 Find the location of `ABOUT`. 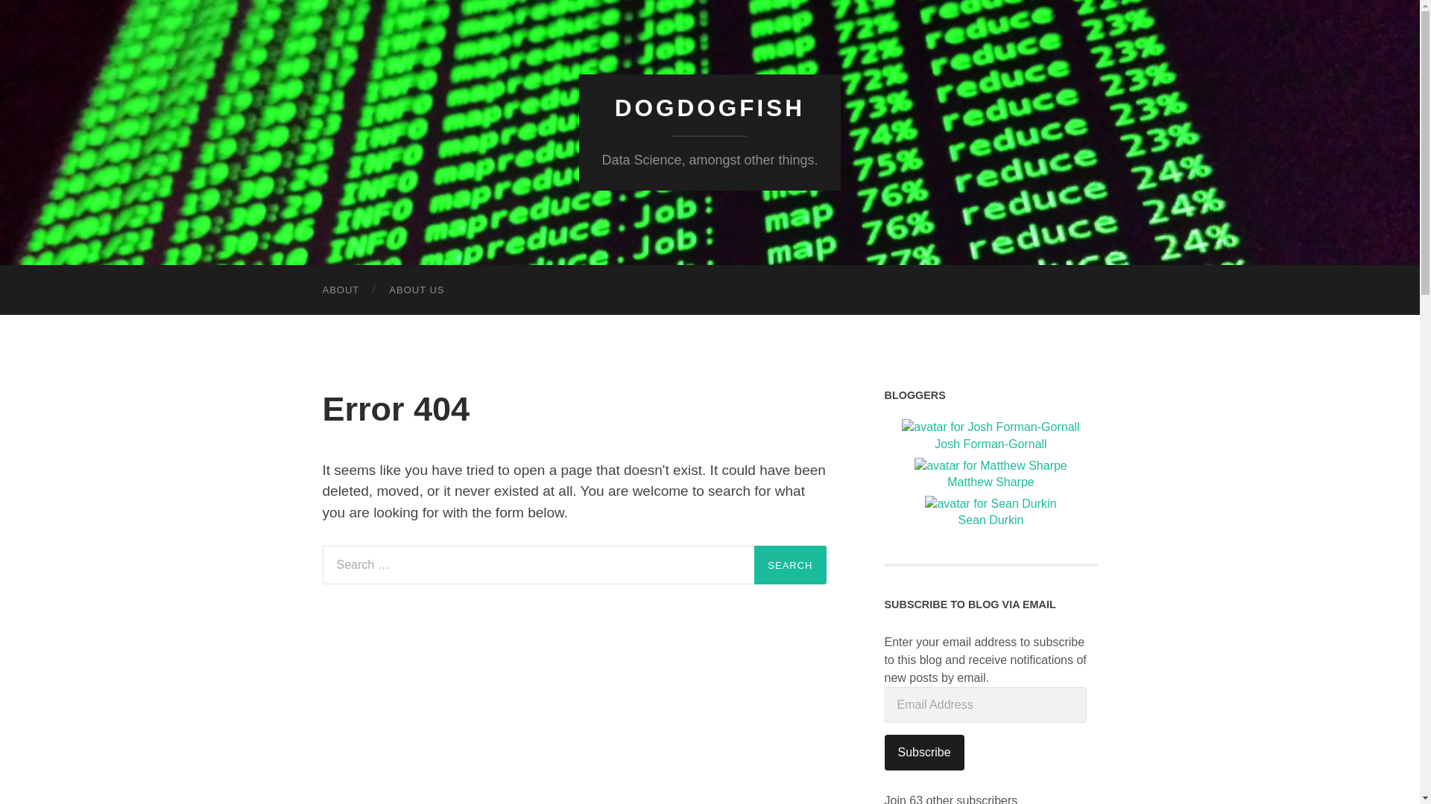

ABOUT is located at coordinates (340, 290).